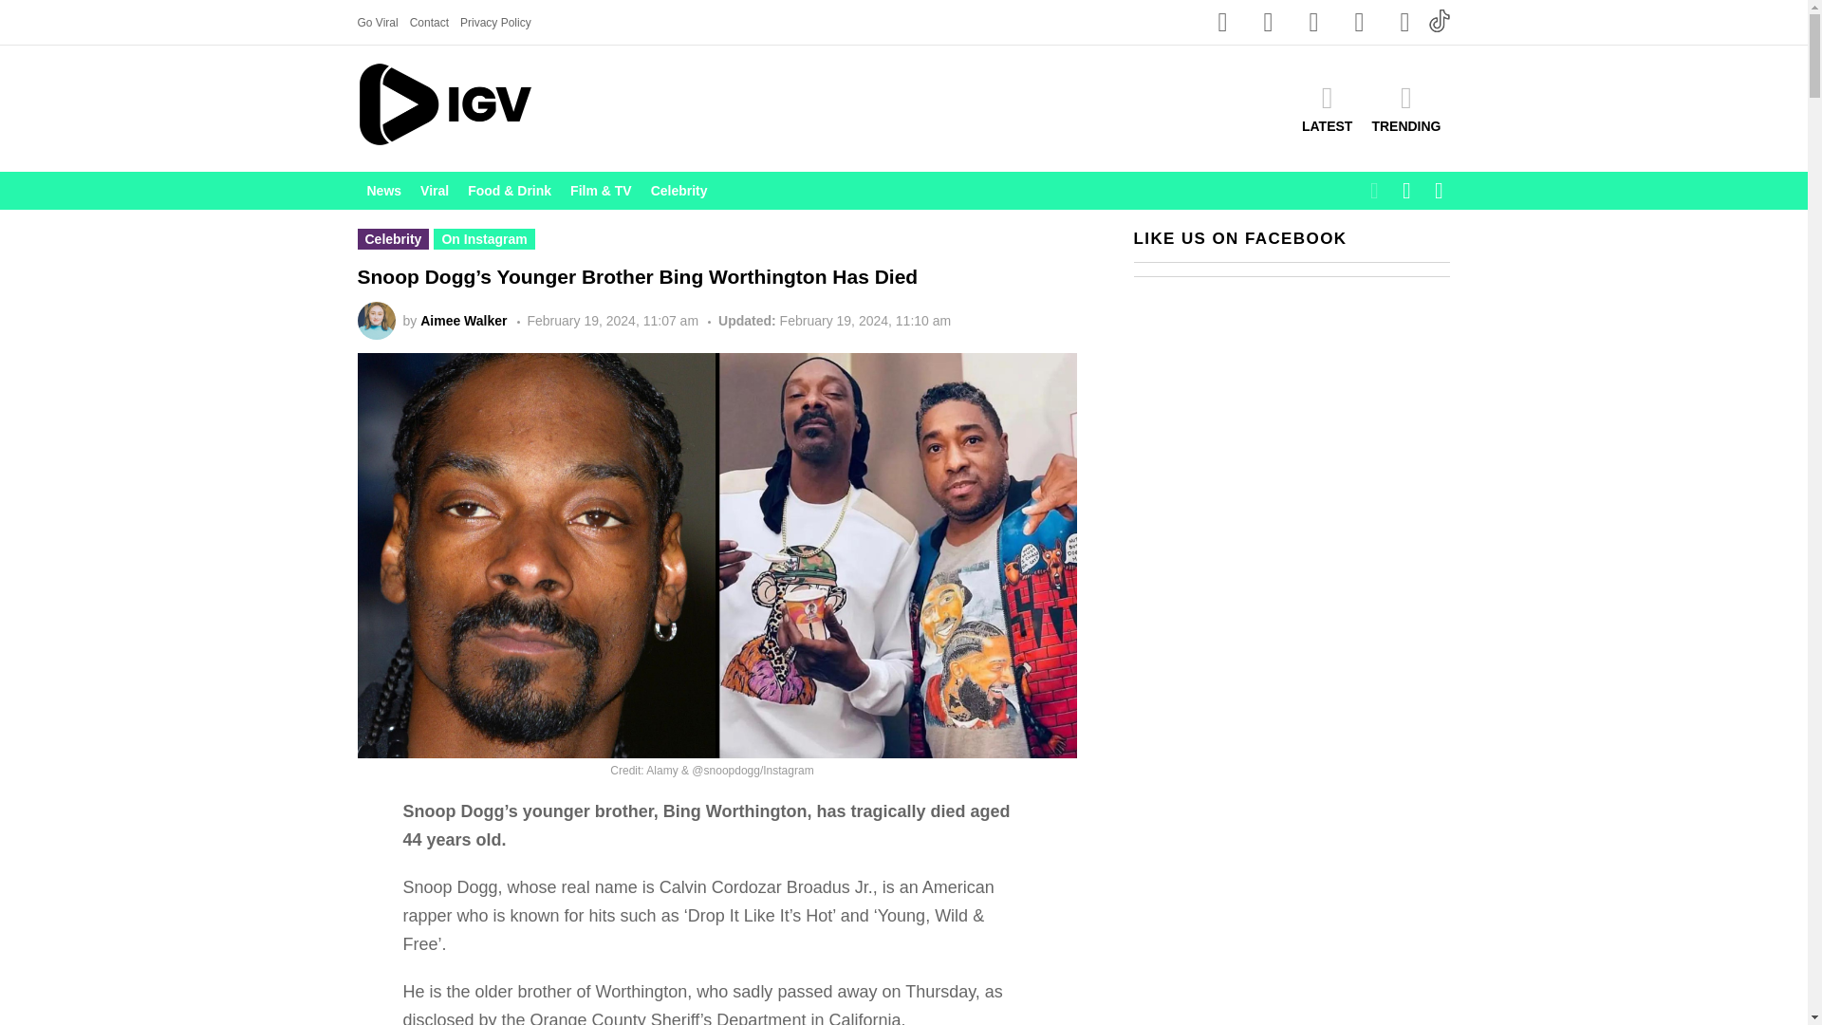 This screenshot has width=1822, height=1025. What do you see at coordinates (429, 22) in the screenshot?
I see `Contact` at bounding box center [429, 22].